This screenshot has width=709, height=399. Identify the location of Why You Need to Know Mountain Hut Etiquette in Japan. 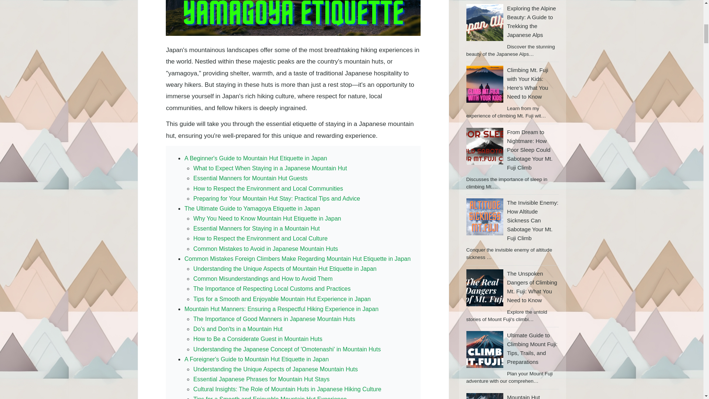
(267, 219).